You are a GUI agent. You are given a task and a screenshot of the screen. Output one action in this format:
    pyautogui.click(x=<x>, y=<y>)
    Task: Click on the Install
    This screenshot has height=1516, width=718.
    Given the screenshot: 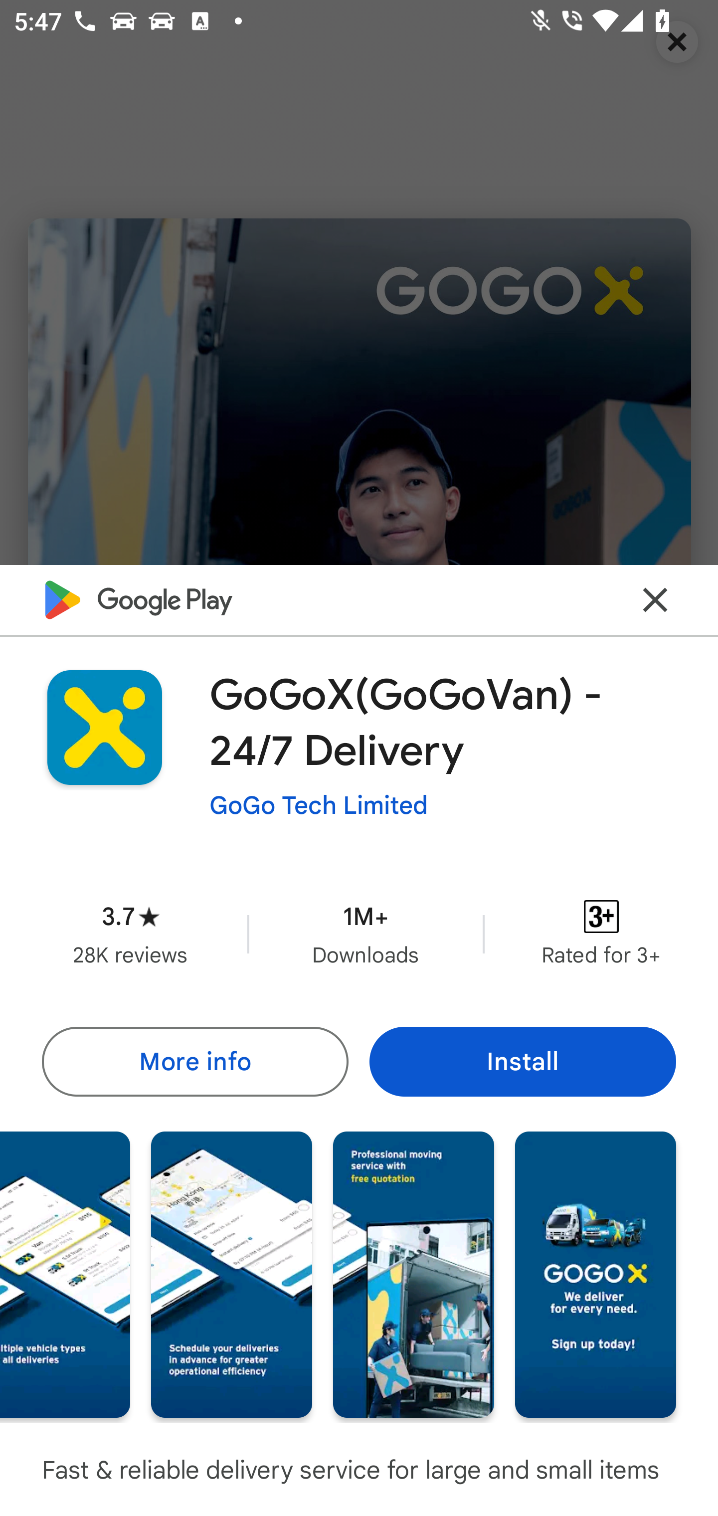 What is the action you would take?
    pyautogui.click(x=523, y=1061)
    